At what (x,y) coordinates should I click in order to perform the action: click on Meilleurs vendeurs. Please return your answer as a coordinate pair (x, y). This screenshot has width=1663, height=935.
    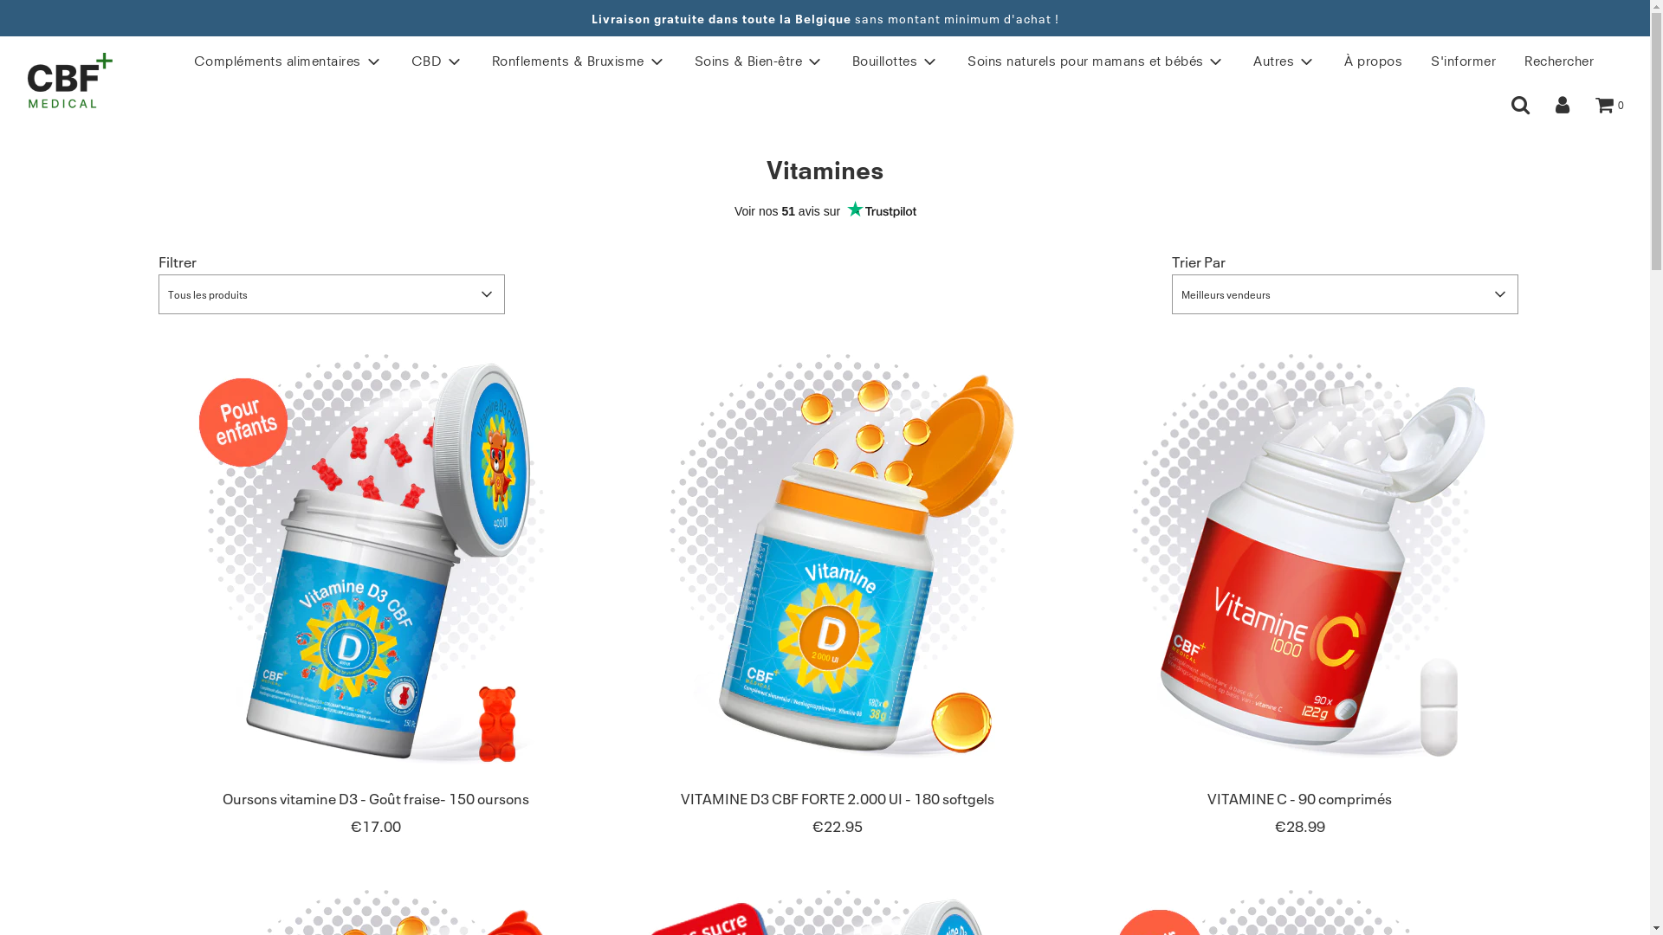
    Looking at the image, I should click on (1344, 294).